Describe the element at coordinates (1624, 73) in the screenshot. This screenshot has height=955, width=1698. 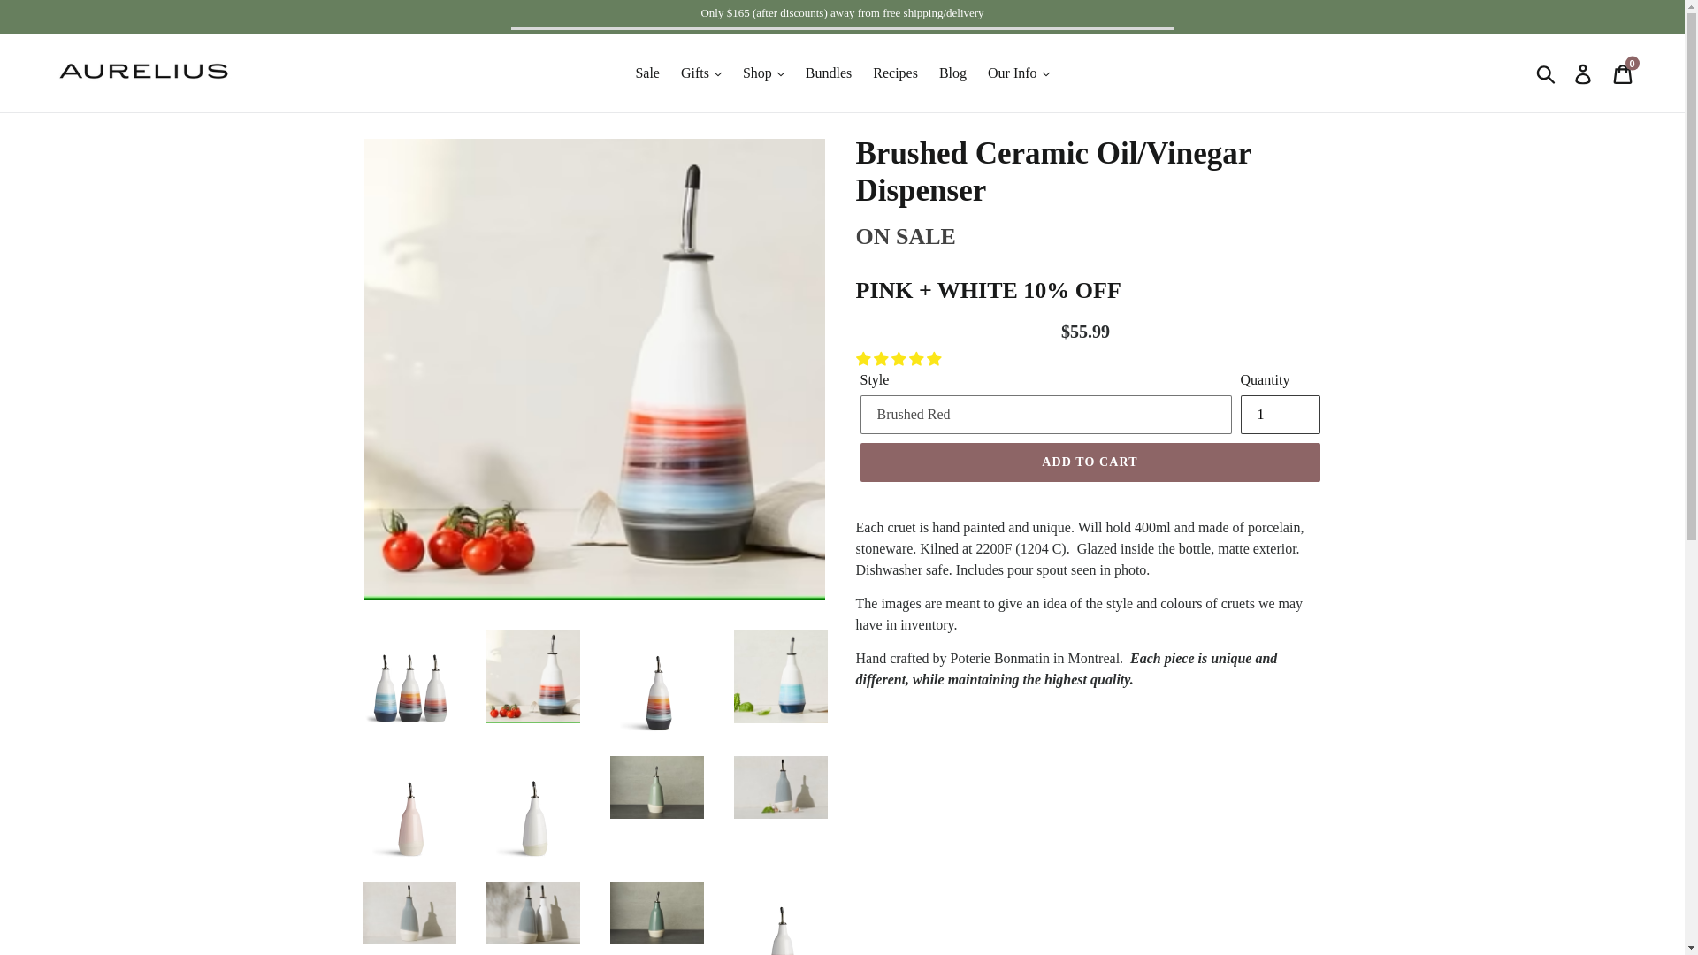
I see `Log in` at that location.